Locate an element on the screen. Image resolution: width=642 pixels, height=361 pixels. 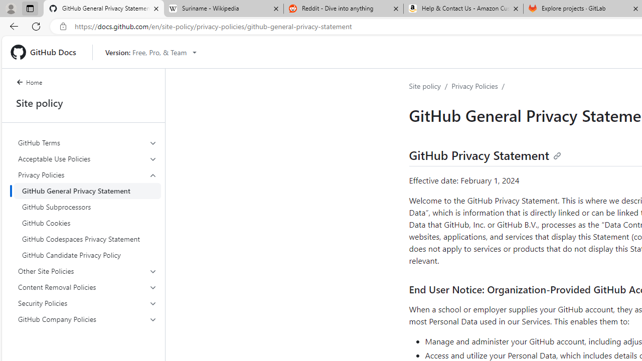
Content Removal Policies is located at coordinates (87, 287).